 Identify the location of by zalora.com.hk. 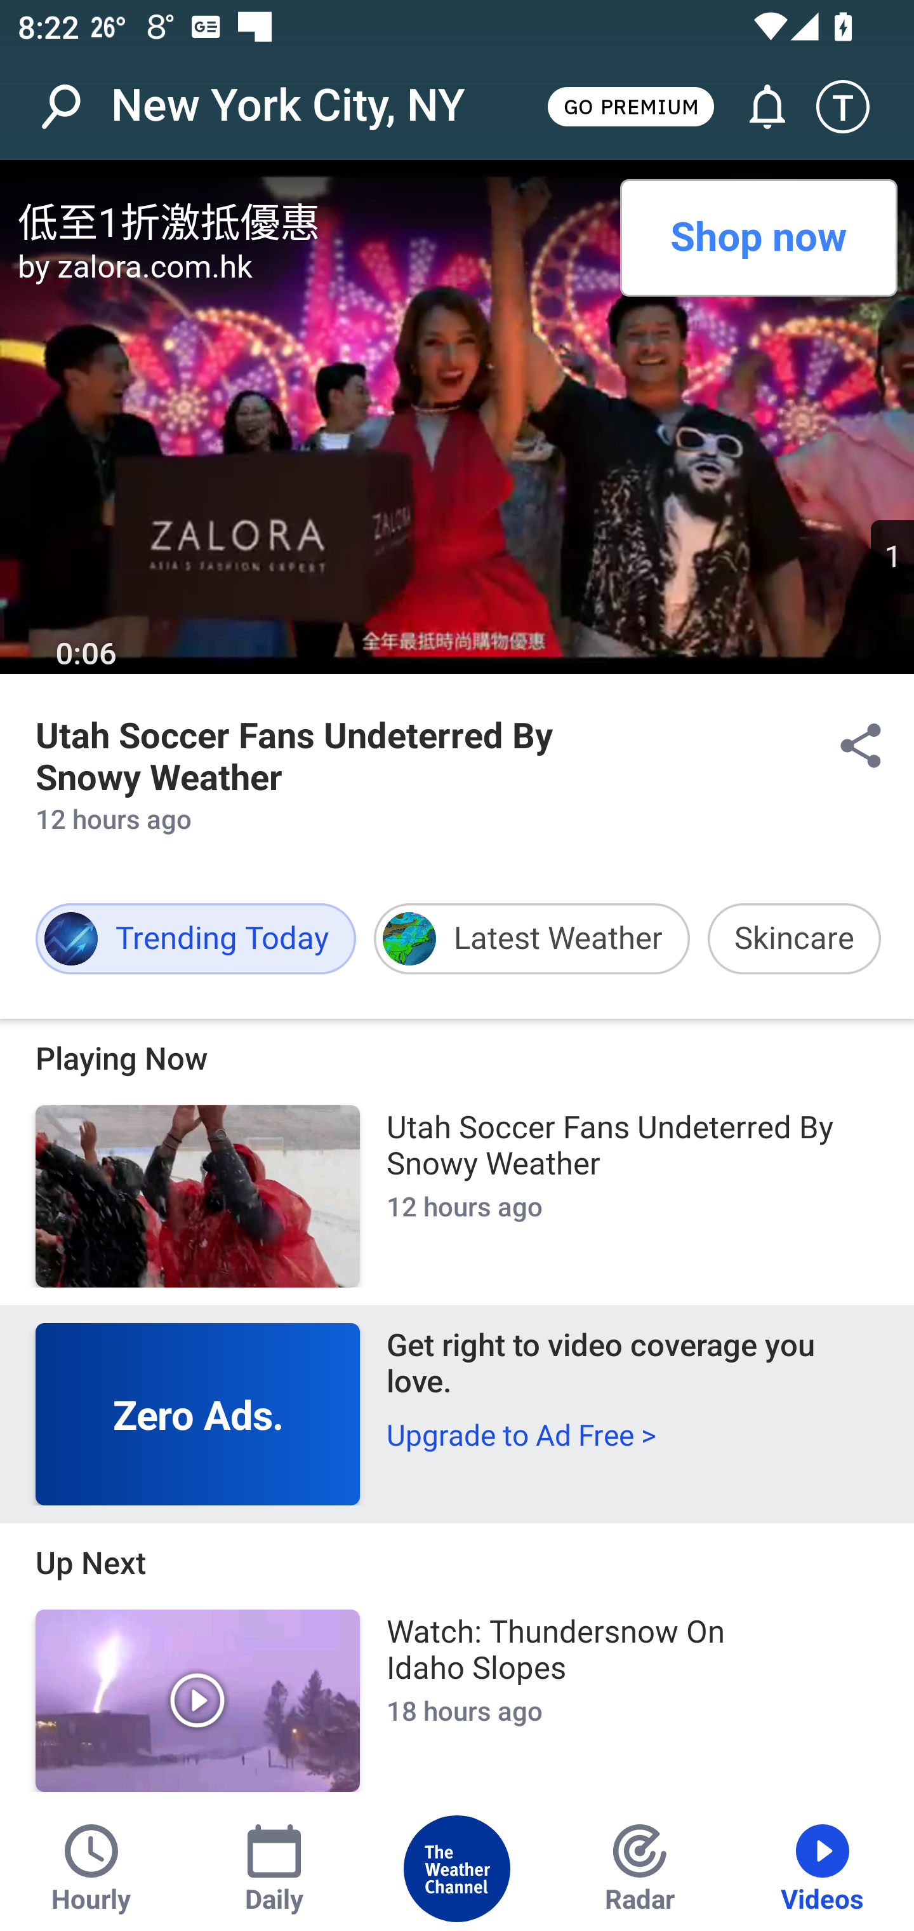
(310, 266).